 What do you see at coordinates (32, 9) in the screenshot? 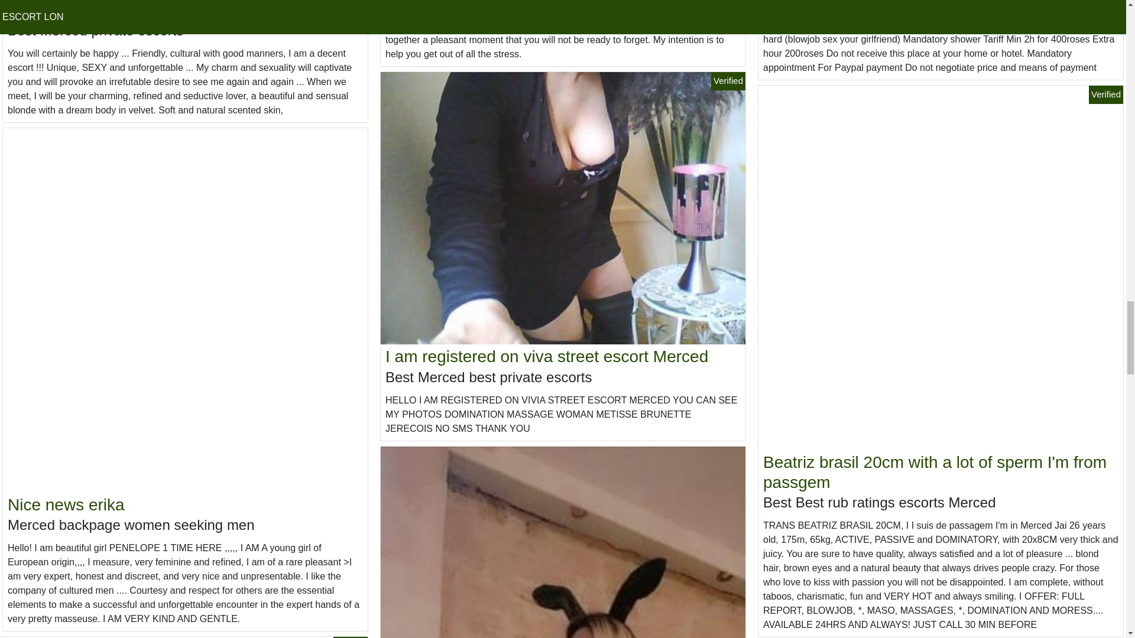
I see `Danny` at bounding box center [32, 9].